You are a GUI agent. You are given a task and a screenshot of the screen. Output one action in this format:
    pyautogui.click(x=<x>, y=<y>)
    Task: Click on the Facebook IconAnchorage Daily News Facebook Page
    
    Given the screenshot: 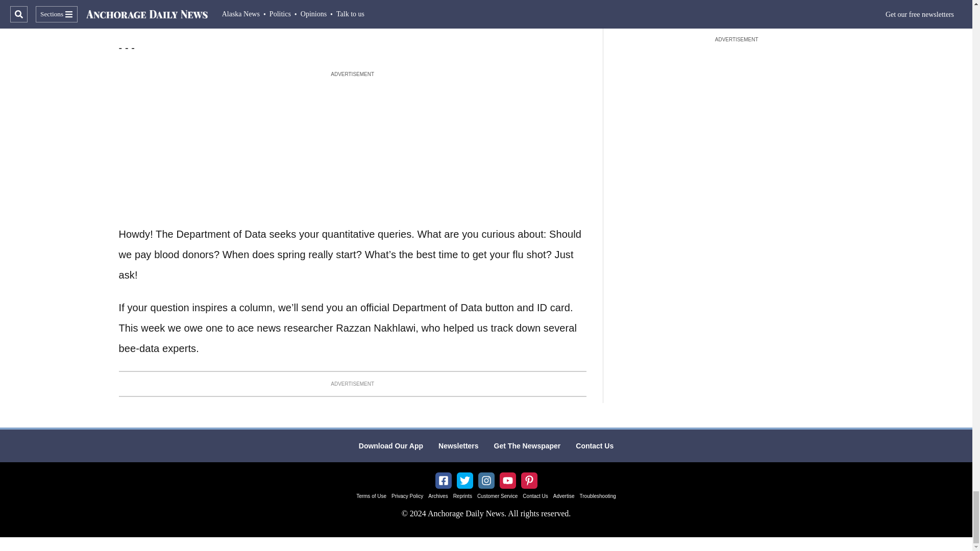 What is the action you would take?
    pyautogui.click(x=443, y=481)
    